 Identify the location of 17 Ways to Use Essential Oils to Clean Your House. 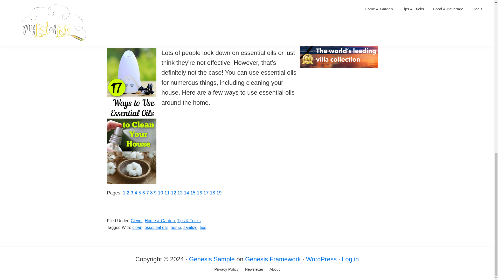
(142, 1).